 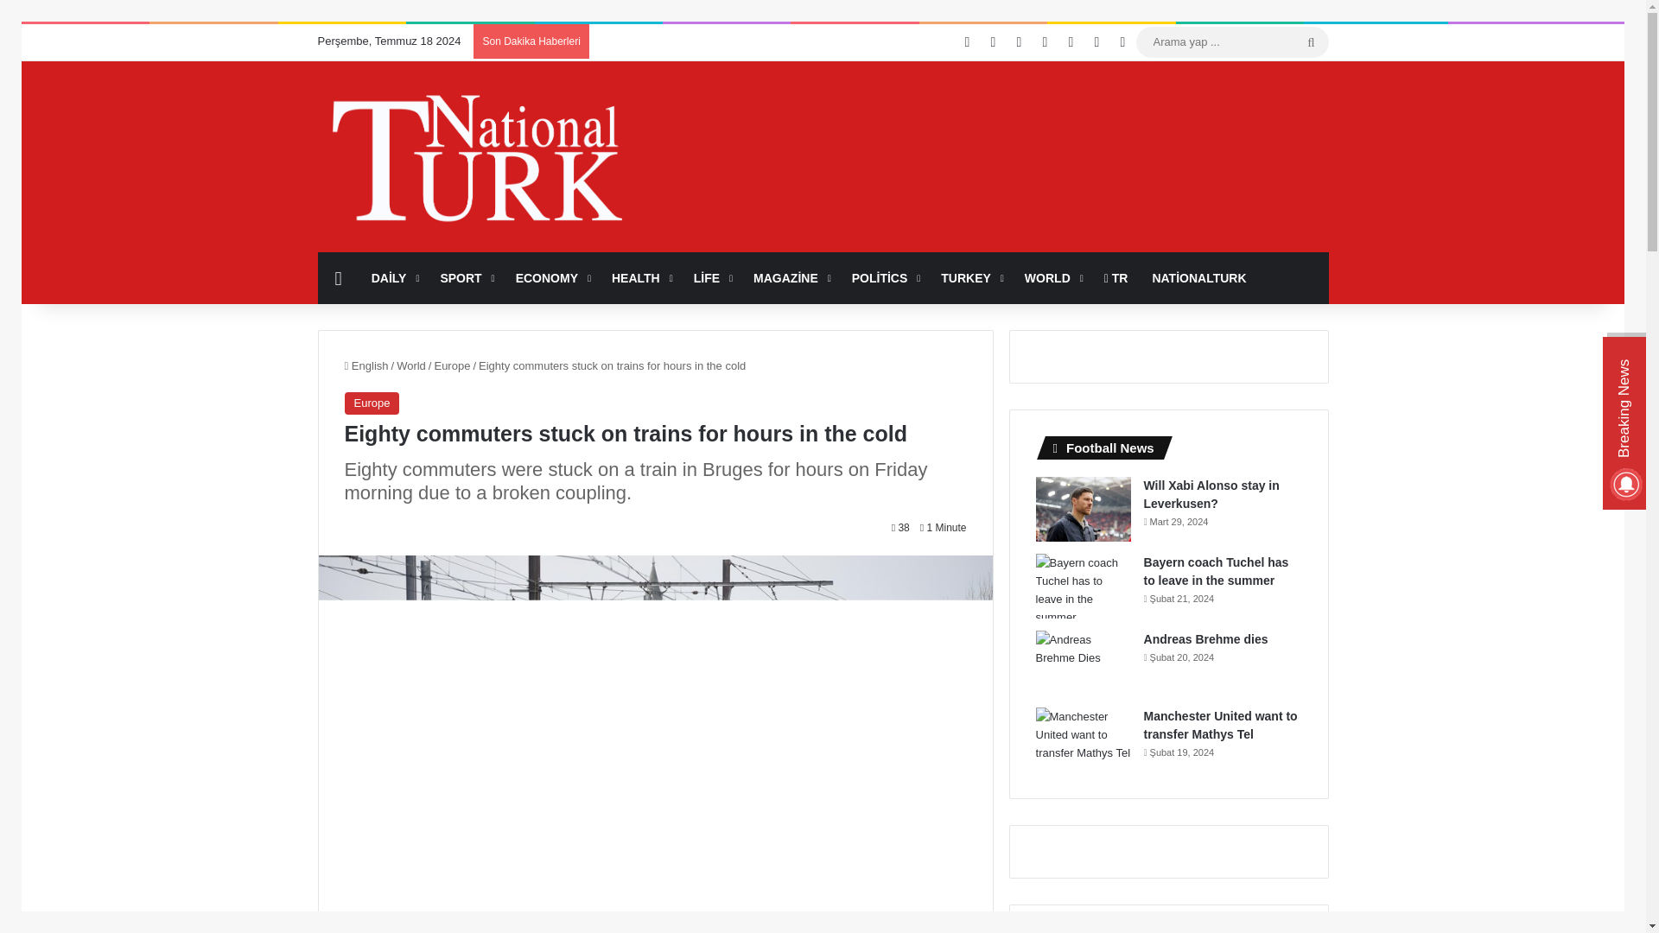 I want to click on Arama yap ..., so click(x=1311, y=41).